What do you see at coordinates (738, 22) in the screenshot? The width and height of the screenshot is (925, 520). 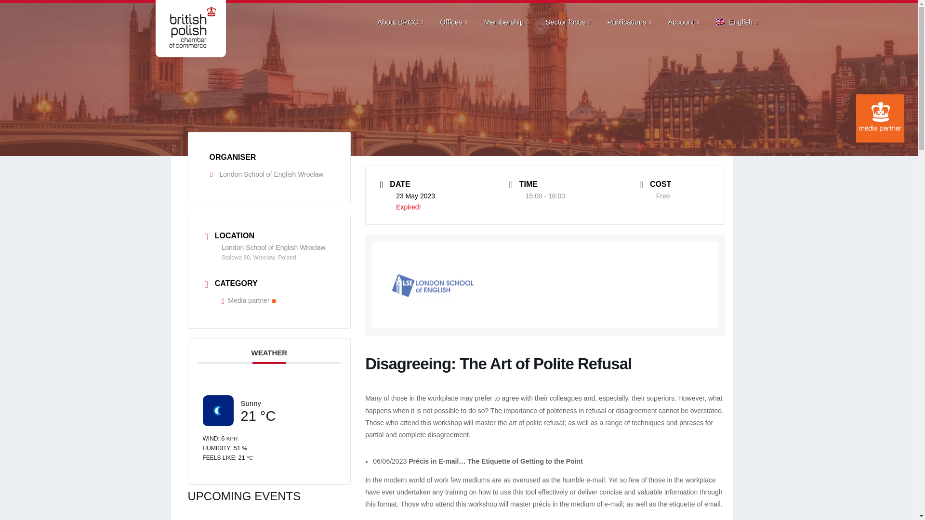 I see `English` at bounding box center [738, 22].